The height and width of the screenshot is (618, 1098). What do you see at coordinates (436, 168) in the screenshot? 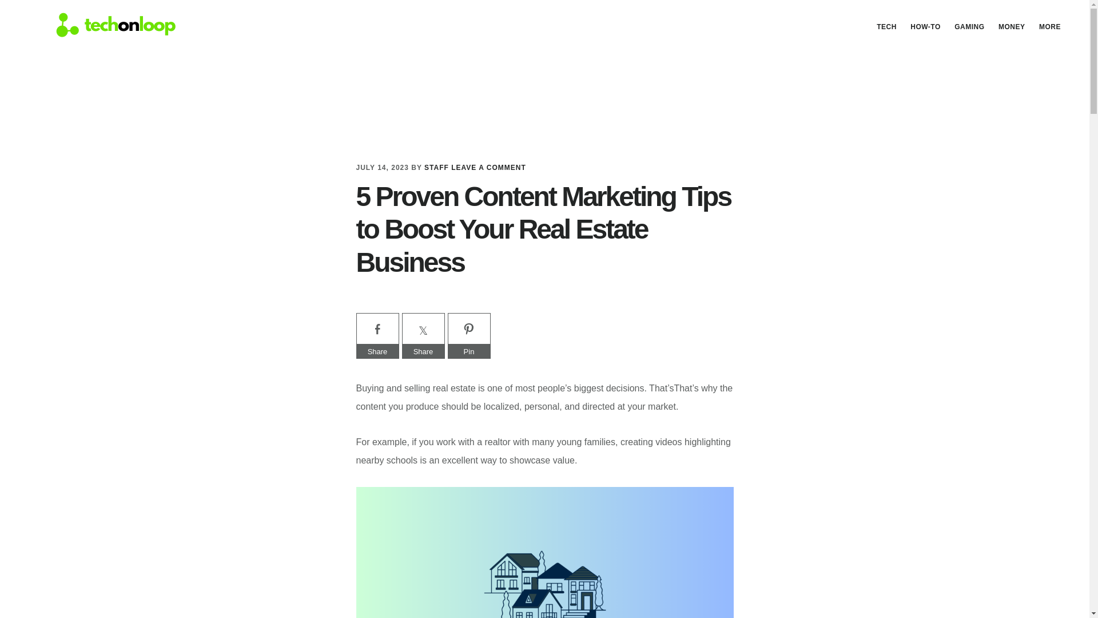
I see `STAFF` at bounding box center [436, 168].